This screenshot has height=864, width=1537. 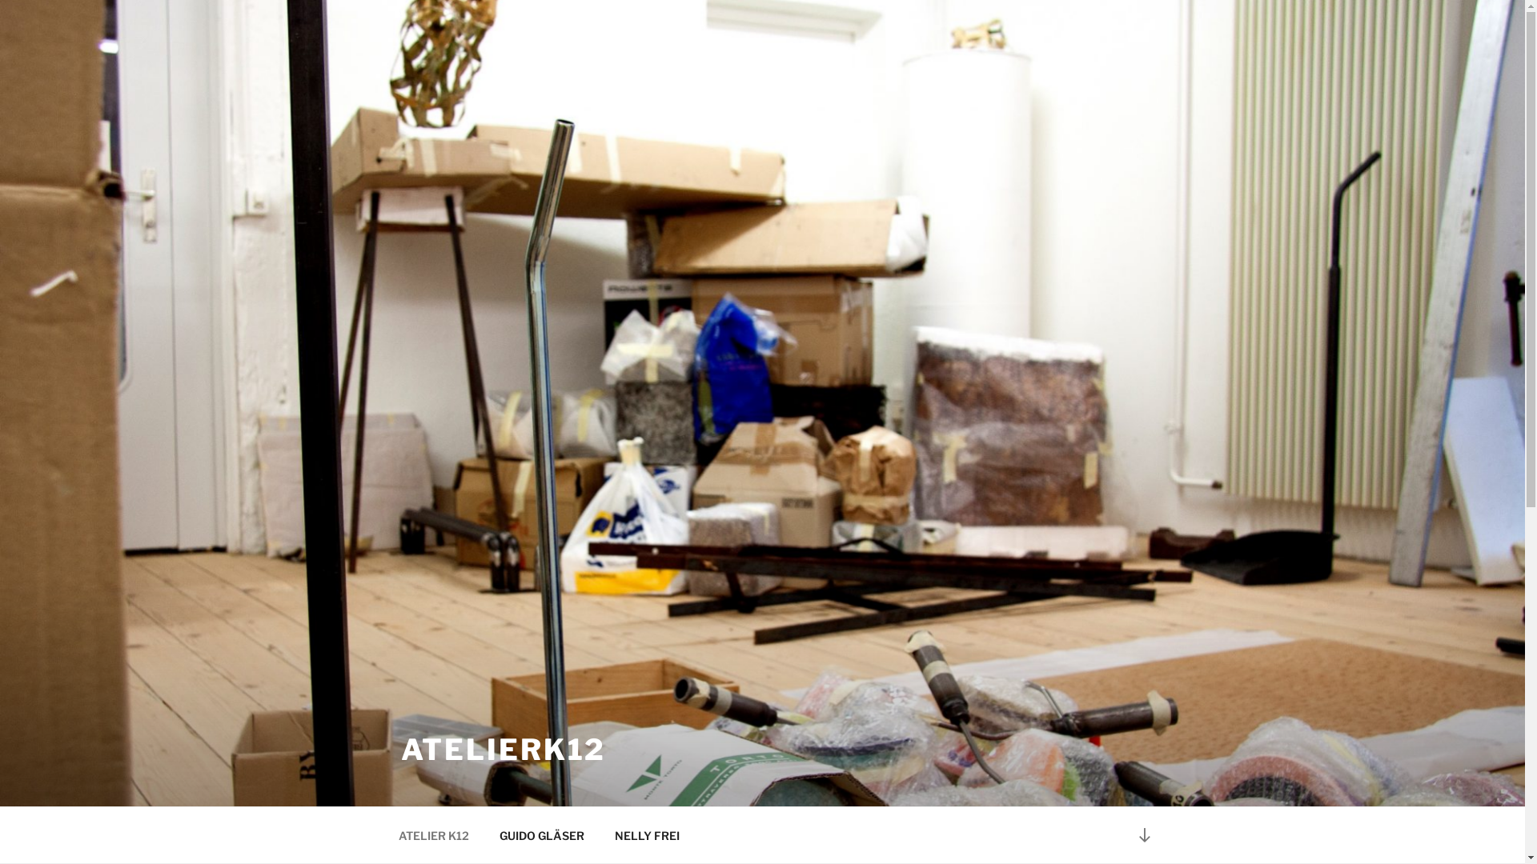 What do you see at coordinates (434, 835) in the screenshot?
I see `ATELIER K12` at bounding box center [434, 835].